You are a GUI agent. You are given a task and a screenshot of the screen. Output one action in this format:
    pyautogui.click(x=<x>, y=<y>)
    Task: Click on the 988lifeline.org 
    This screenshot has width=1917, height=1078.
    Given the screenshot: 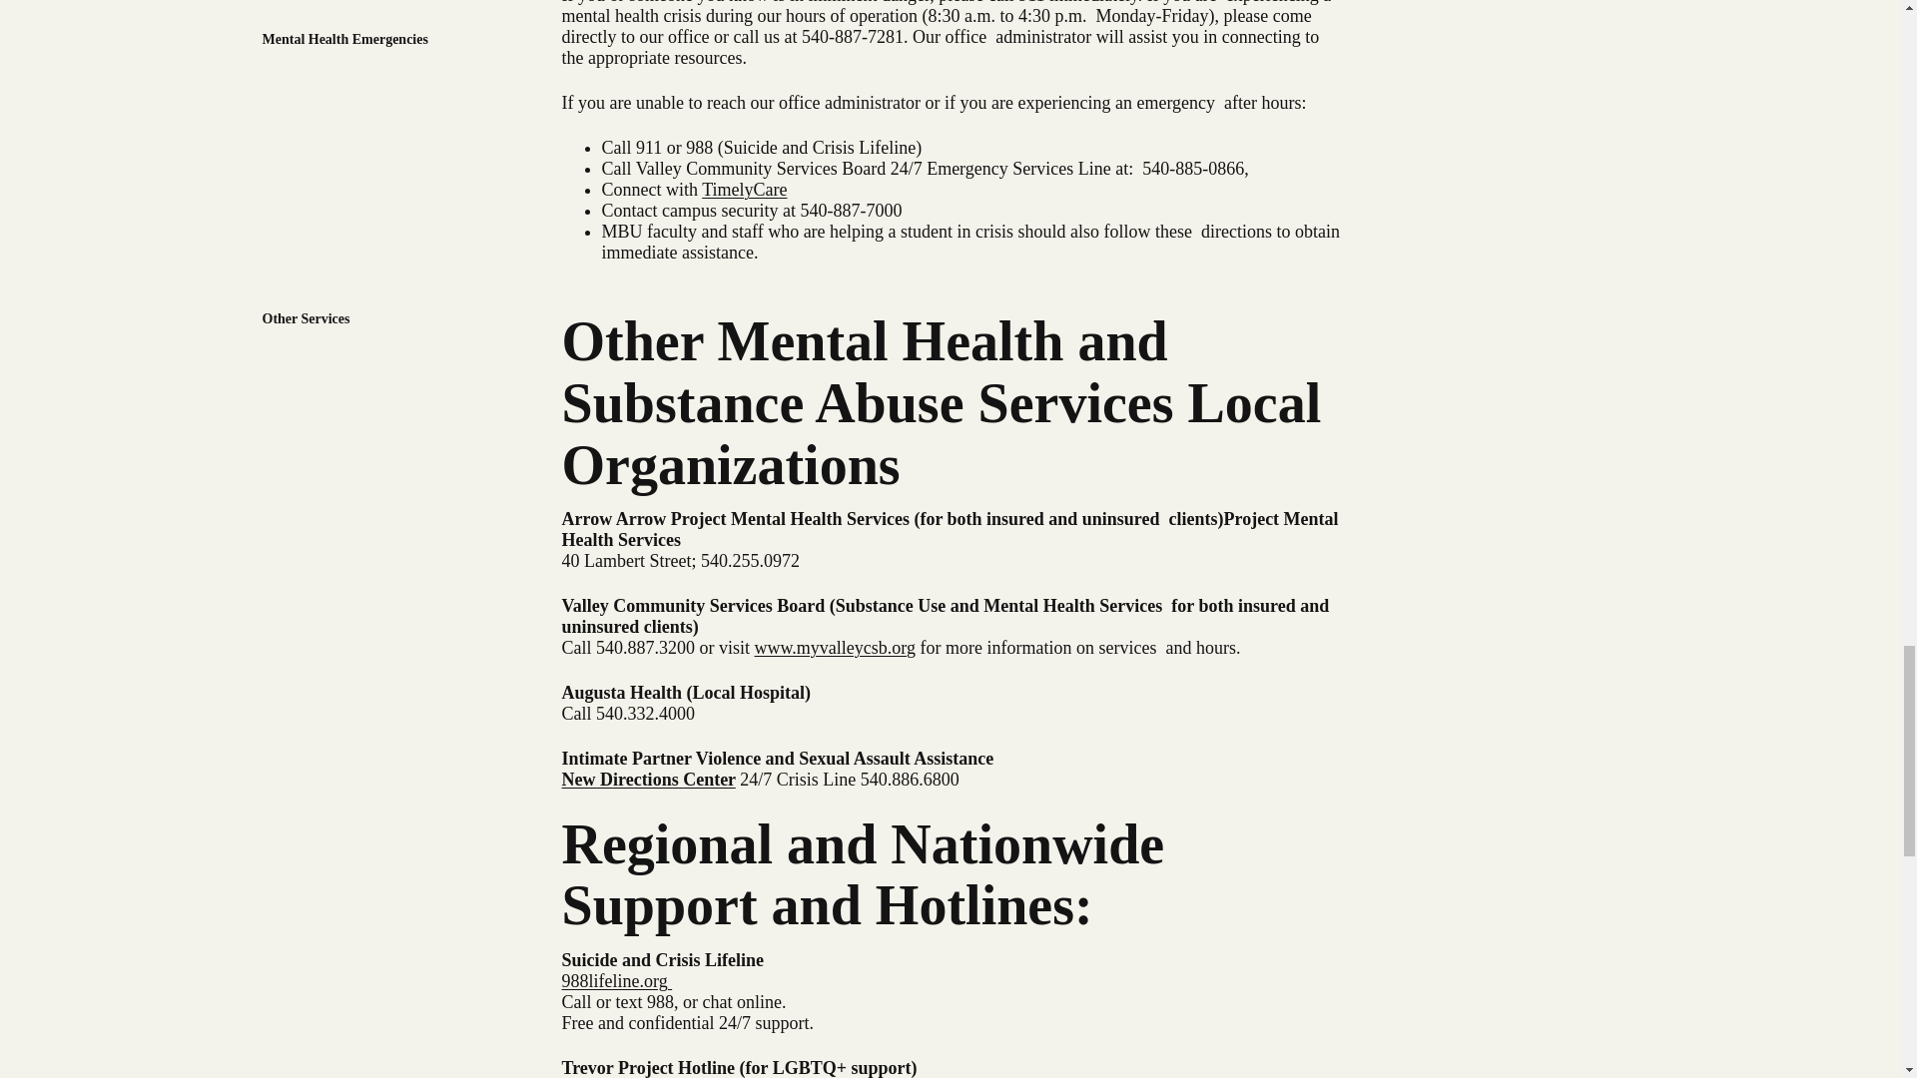 What is the action you would take?
    pyautogui.click(x=617, y=980)
    